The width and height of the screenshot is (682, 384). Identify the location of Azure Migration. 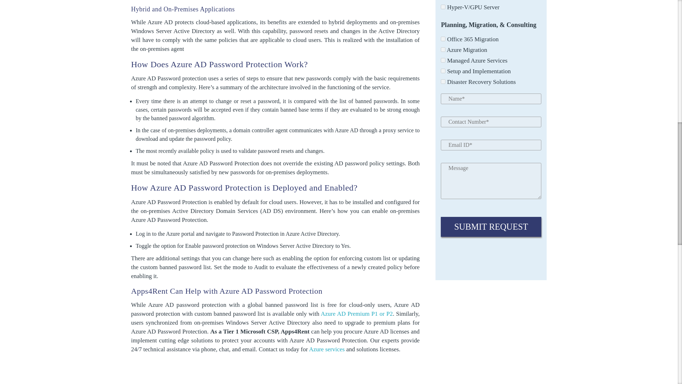
(443, 49).